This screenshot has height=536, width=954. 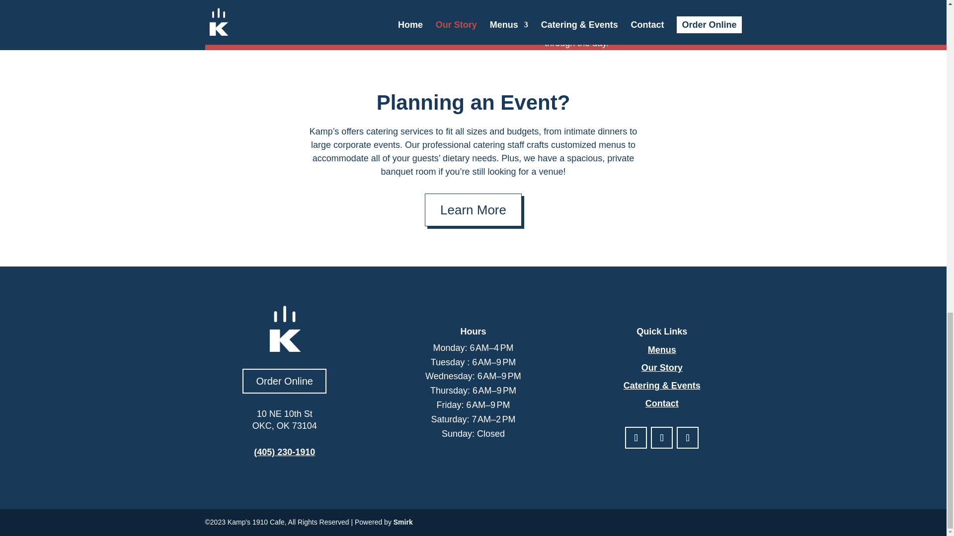 What do you see at coordinates (403, 522) in the screenshot?
I see `Smirk` at bounding box center [403, 522].